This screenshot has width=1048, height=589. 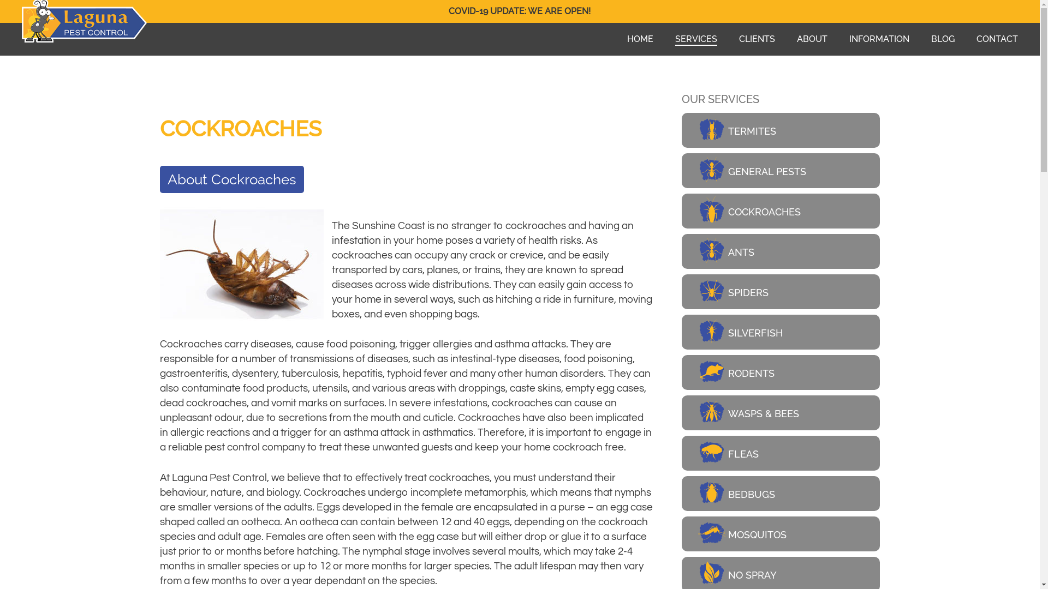 I want to click on WASPS & BEES, so click(x=781, y=413).